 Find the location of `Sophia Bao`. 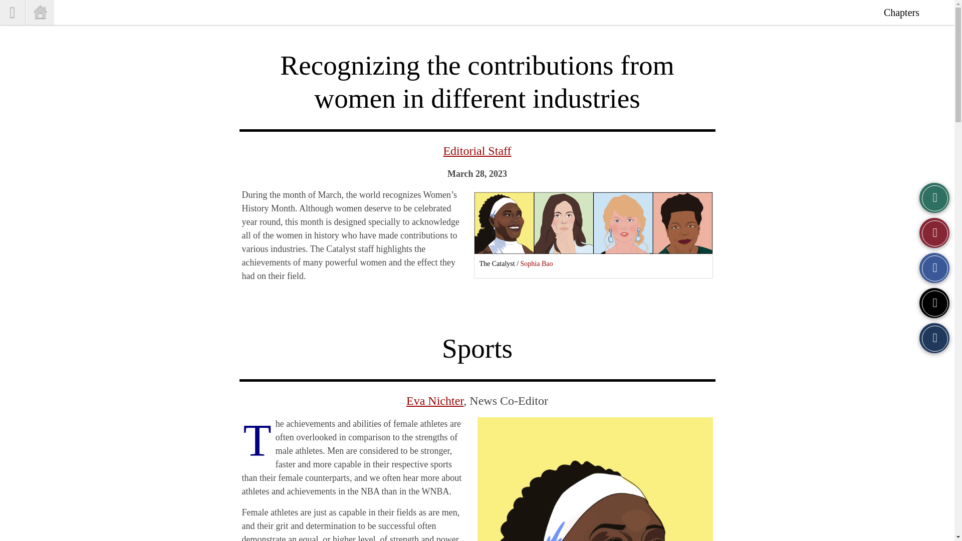

Sophia Bao is located at coordinates (537, 263).